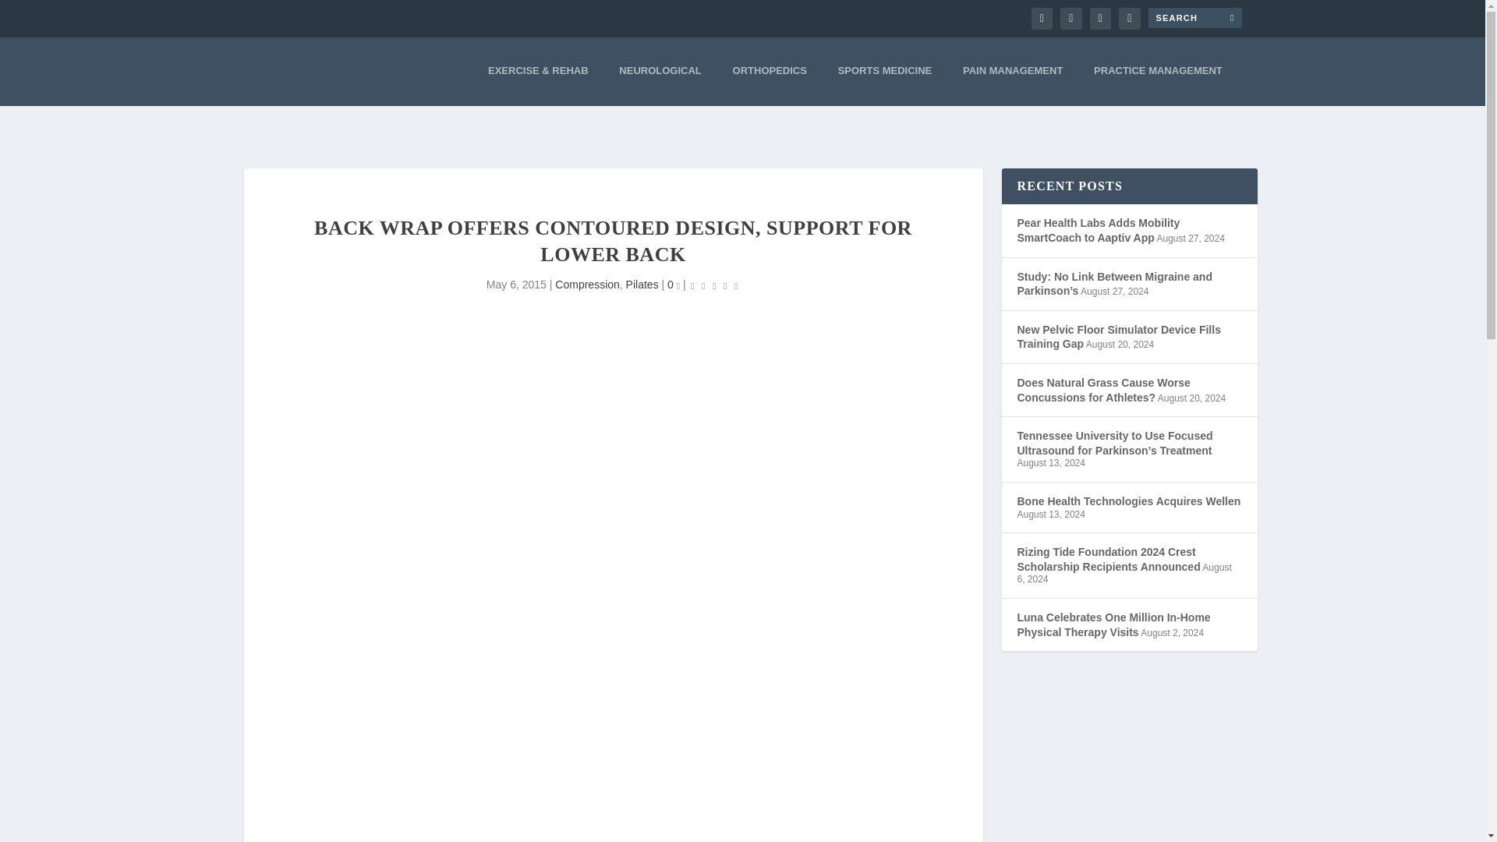 The width and height of the screenshot is (1497, 842). Describe the element at coordinates (664, 86) in the screenshot. I see `NEUROLOGICAL` at that location.